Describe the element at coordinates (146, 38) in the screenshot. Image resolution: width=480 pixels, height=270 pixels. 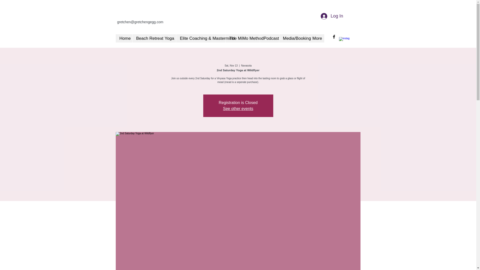
I see `Beach Retreat` at that location.